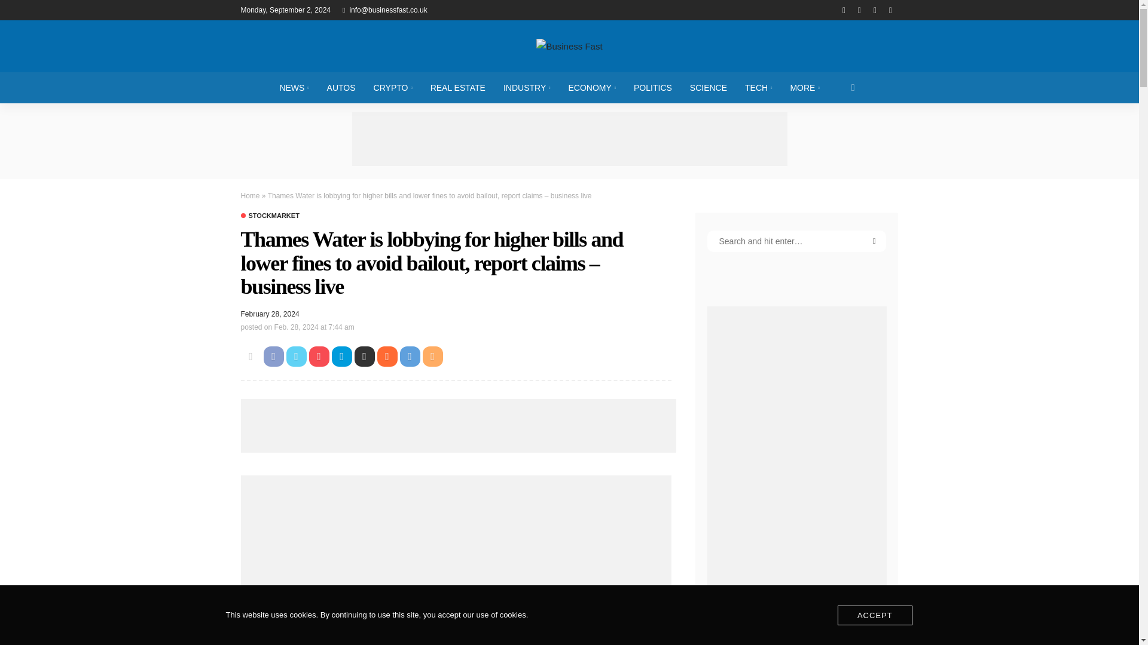 This screenshot has width=1148, height=645. What do you see at coordinates (592, 87) in the screenshot?
I see `ECONOMY` at bounding box center [592, 87].